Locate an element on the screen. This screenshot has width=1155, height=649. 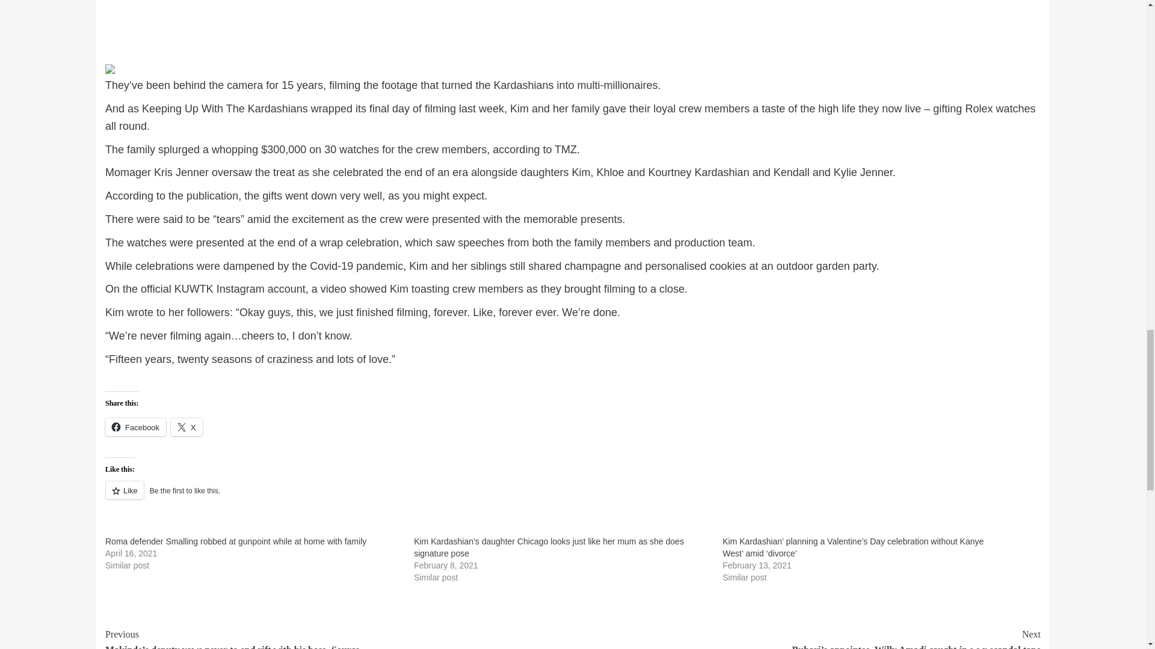
X is located at coordinates (186, 427).